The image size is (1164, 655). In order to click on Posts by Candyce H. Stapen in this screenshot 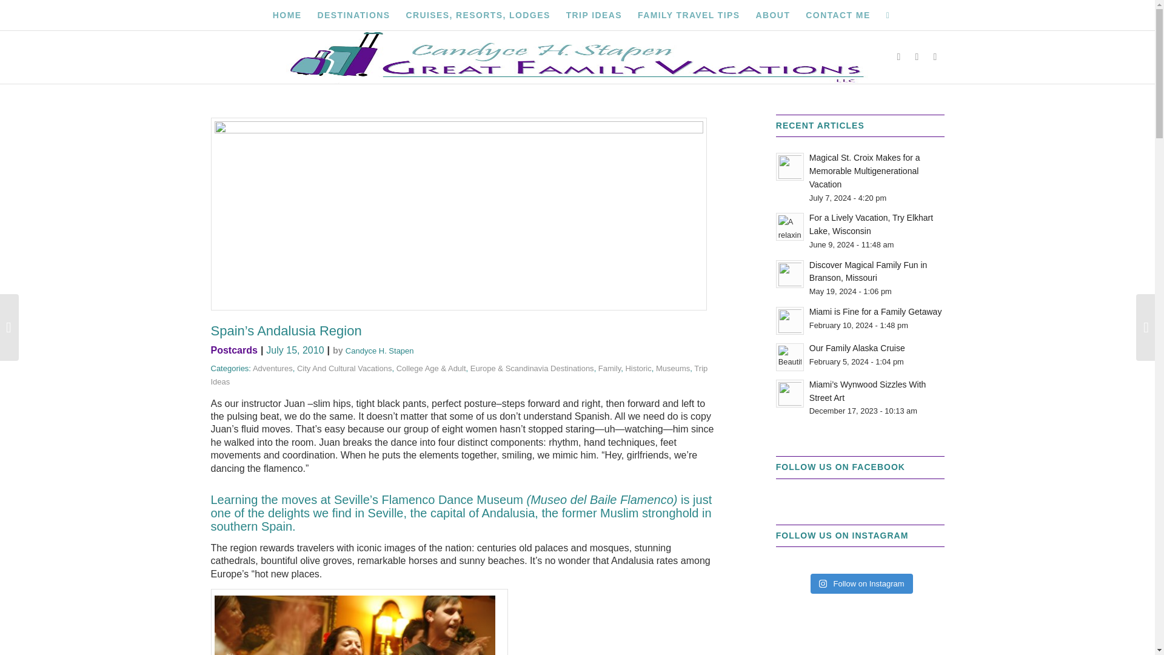, I will do `click(380, 351)`.